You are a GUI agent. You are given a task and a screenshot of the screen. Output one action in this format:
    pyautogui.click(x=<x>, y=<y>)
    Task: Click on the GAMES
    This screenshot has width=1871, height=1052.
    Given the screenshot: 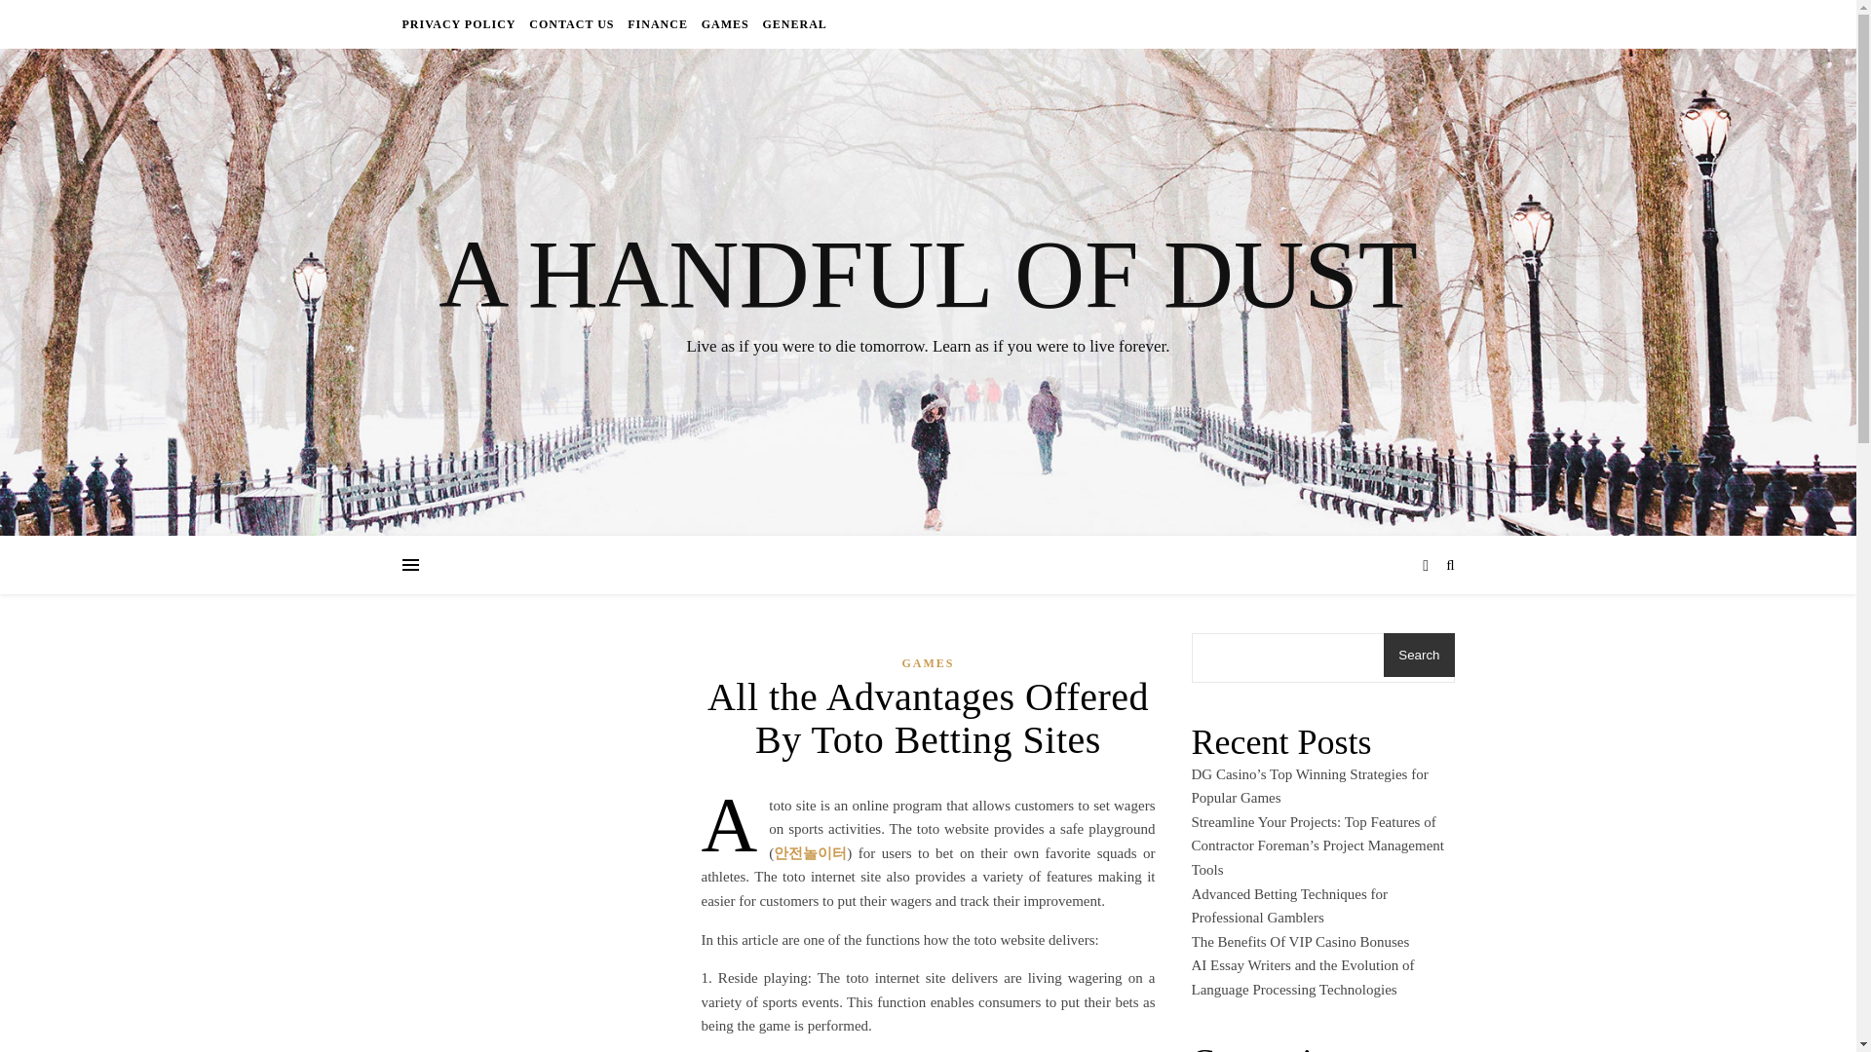 What is the action you would take?
    pyautogui.click(x=928, y=663)
    